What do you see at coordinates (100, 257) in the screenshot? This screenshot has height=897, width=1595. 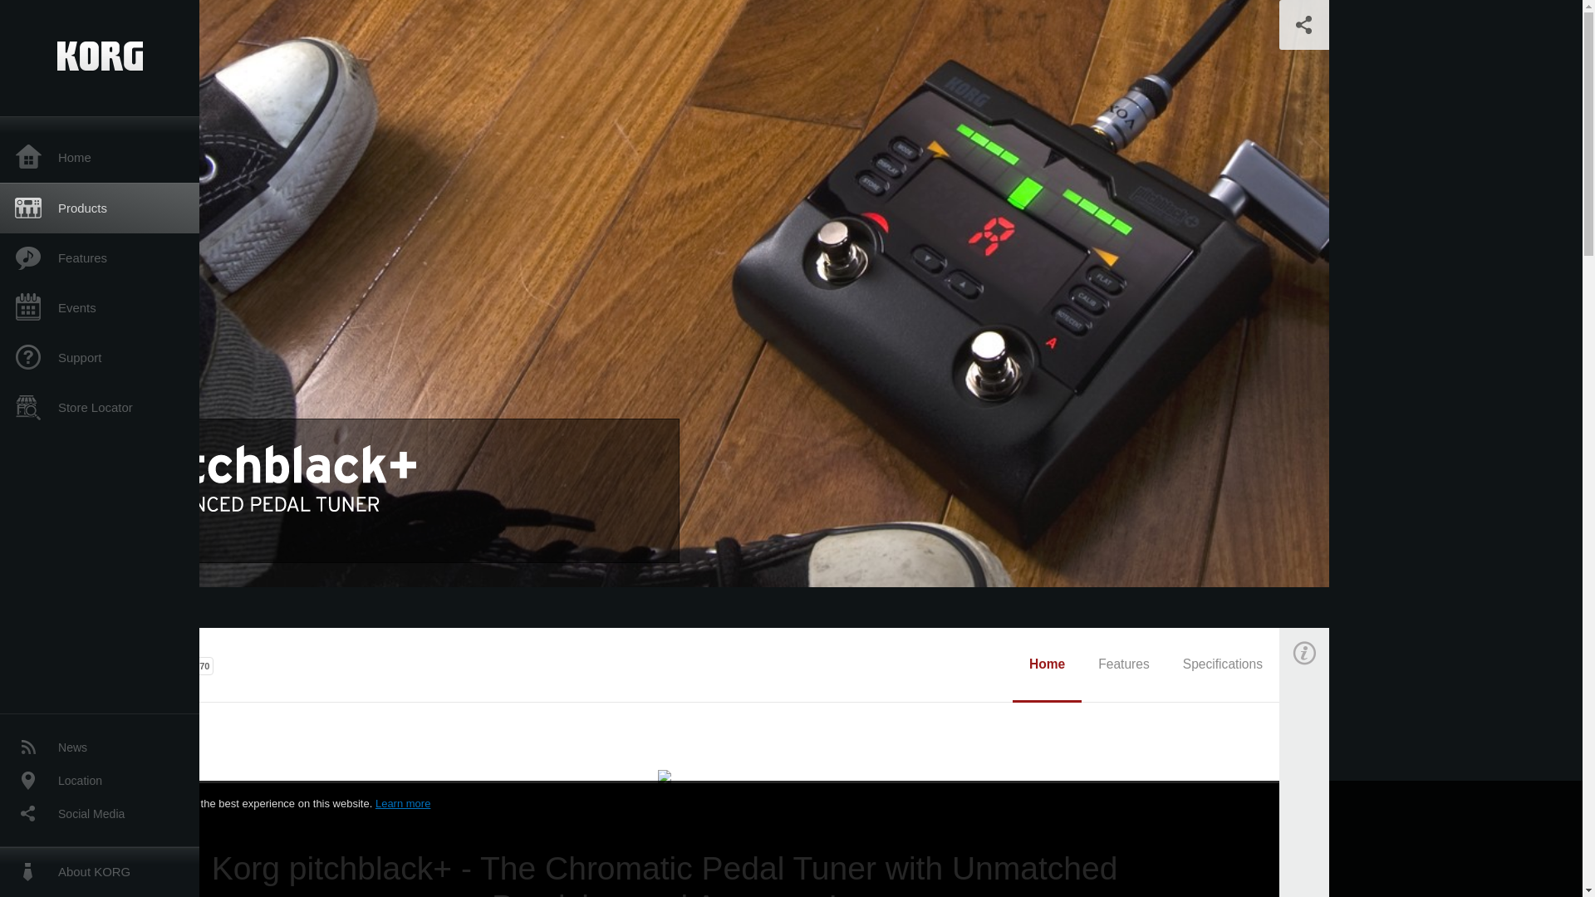 I see `Features` at bounding box center [100, 257].